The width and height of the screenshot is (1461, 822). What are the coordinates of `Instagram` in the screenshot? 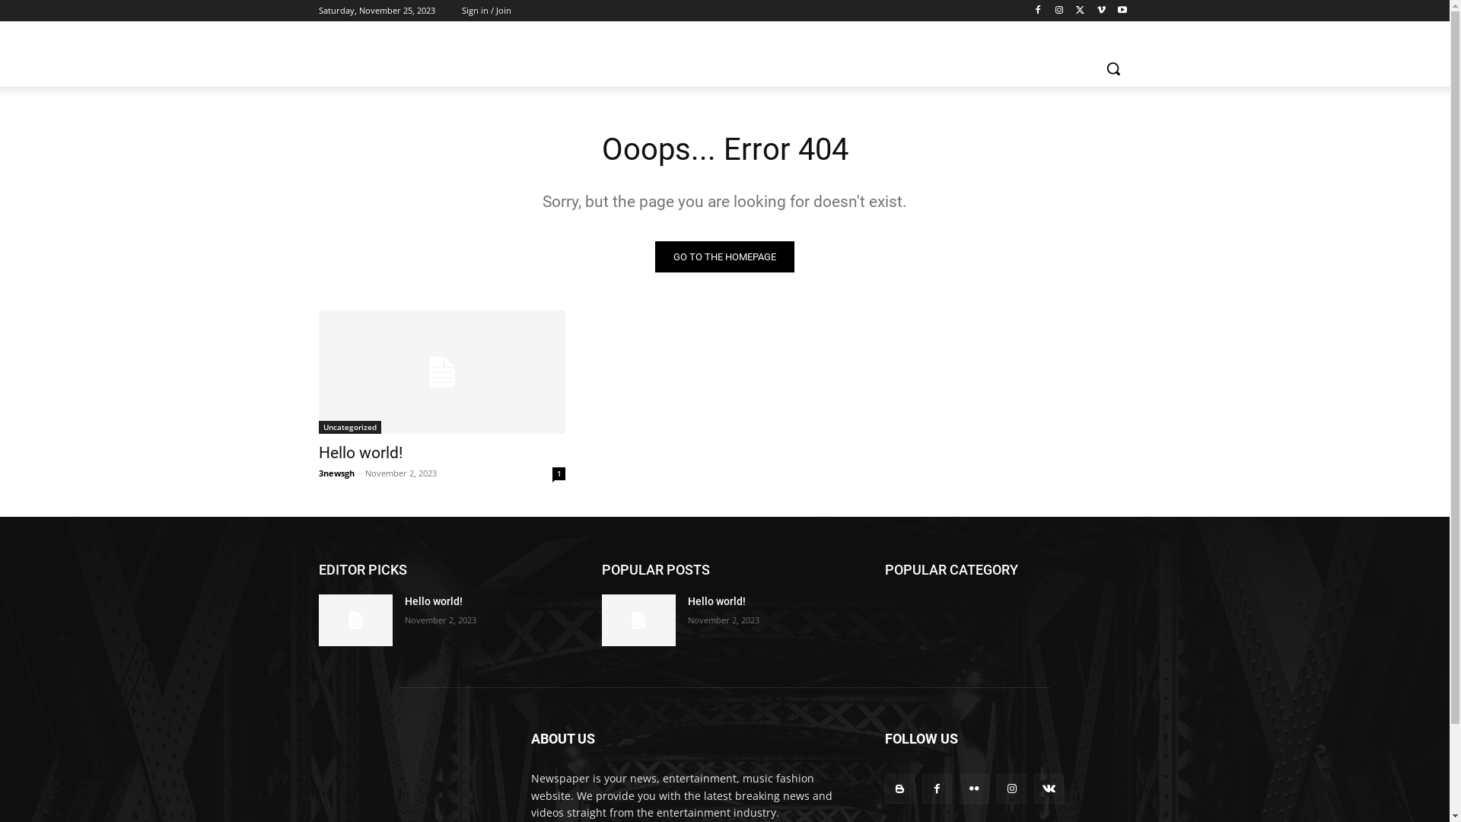 It's located at (1059, 11).